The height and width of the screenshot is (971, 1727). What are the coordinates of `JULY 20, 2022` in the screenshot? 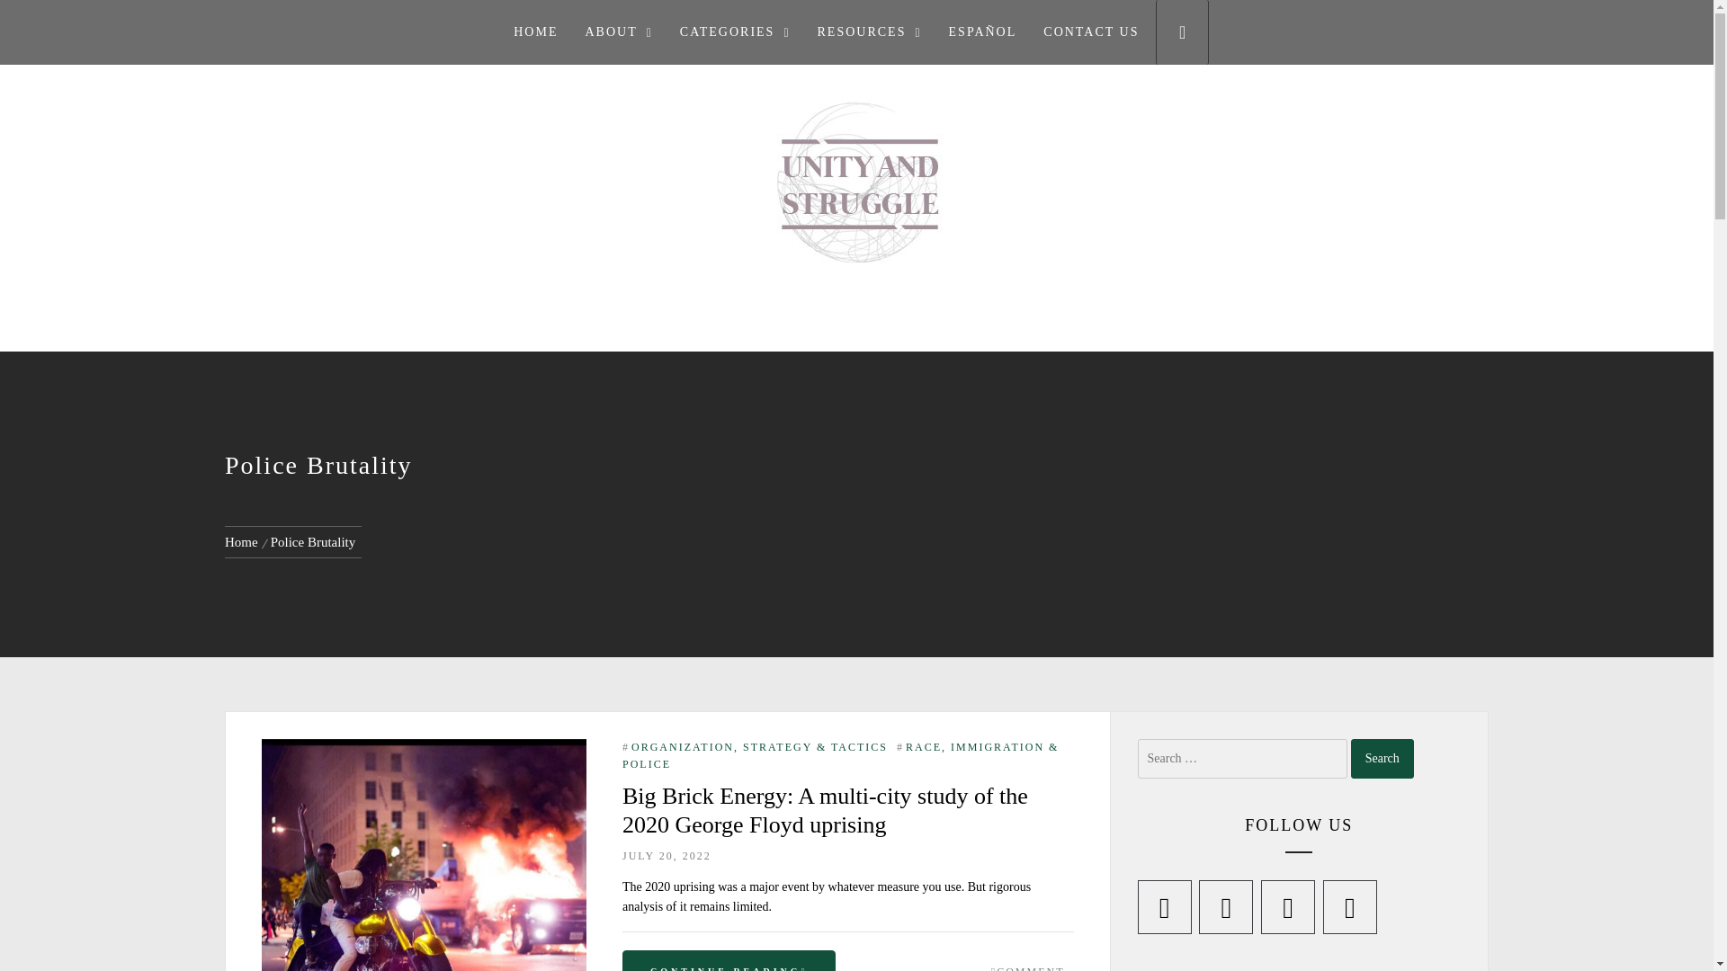 It's located at (667, 860).